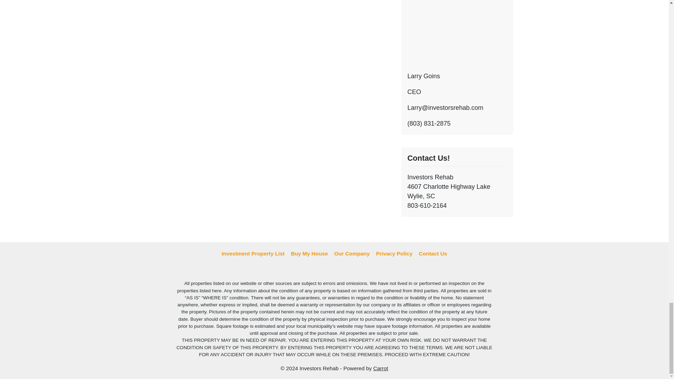 The height and width of the screenshot is (379, 674). Describe the element at coordinates (352, 253) in the screenshot. I see `Our Company` at that location.